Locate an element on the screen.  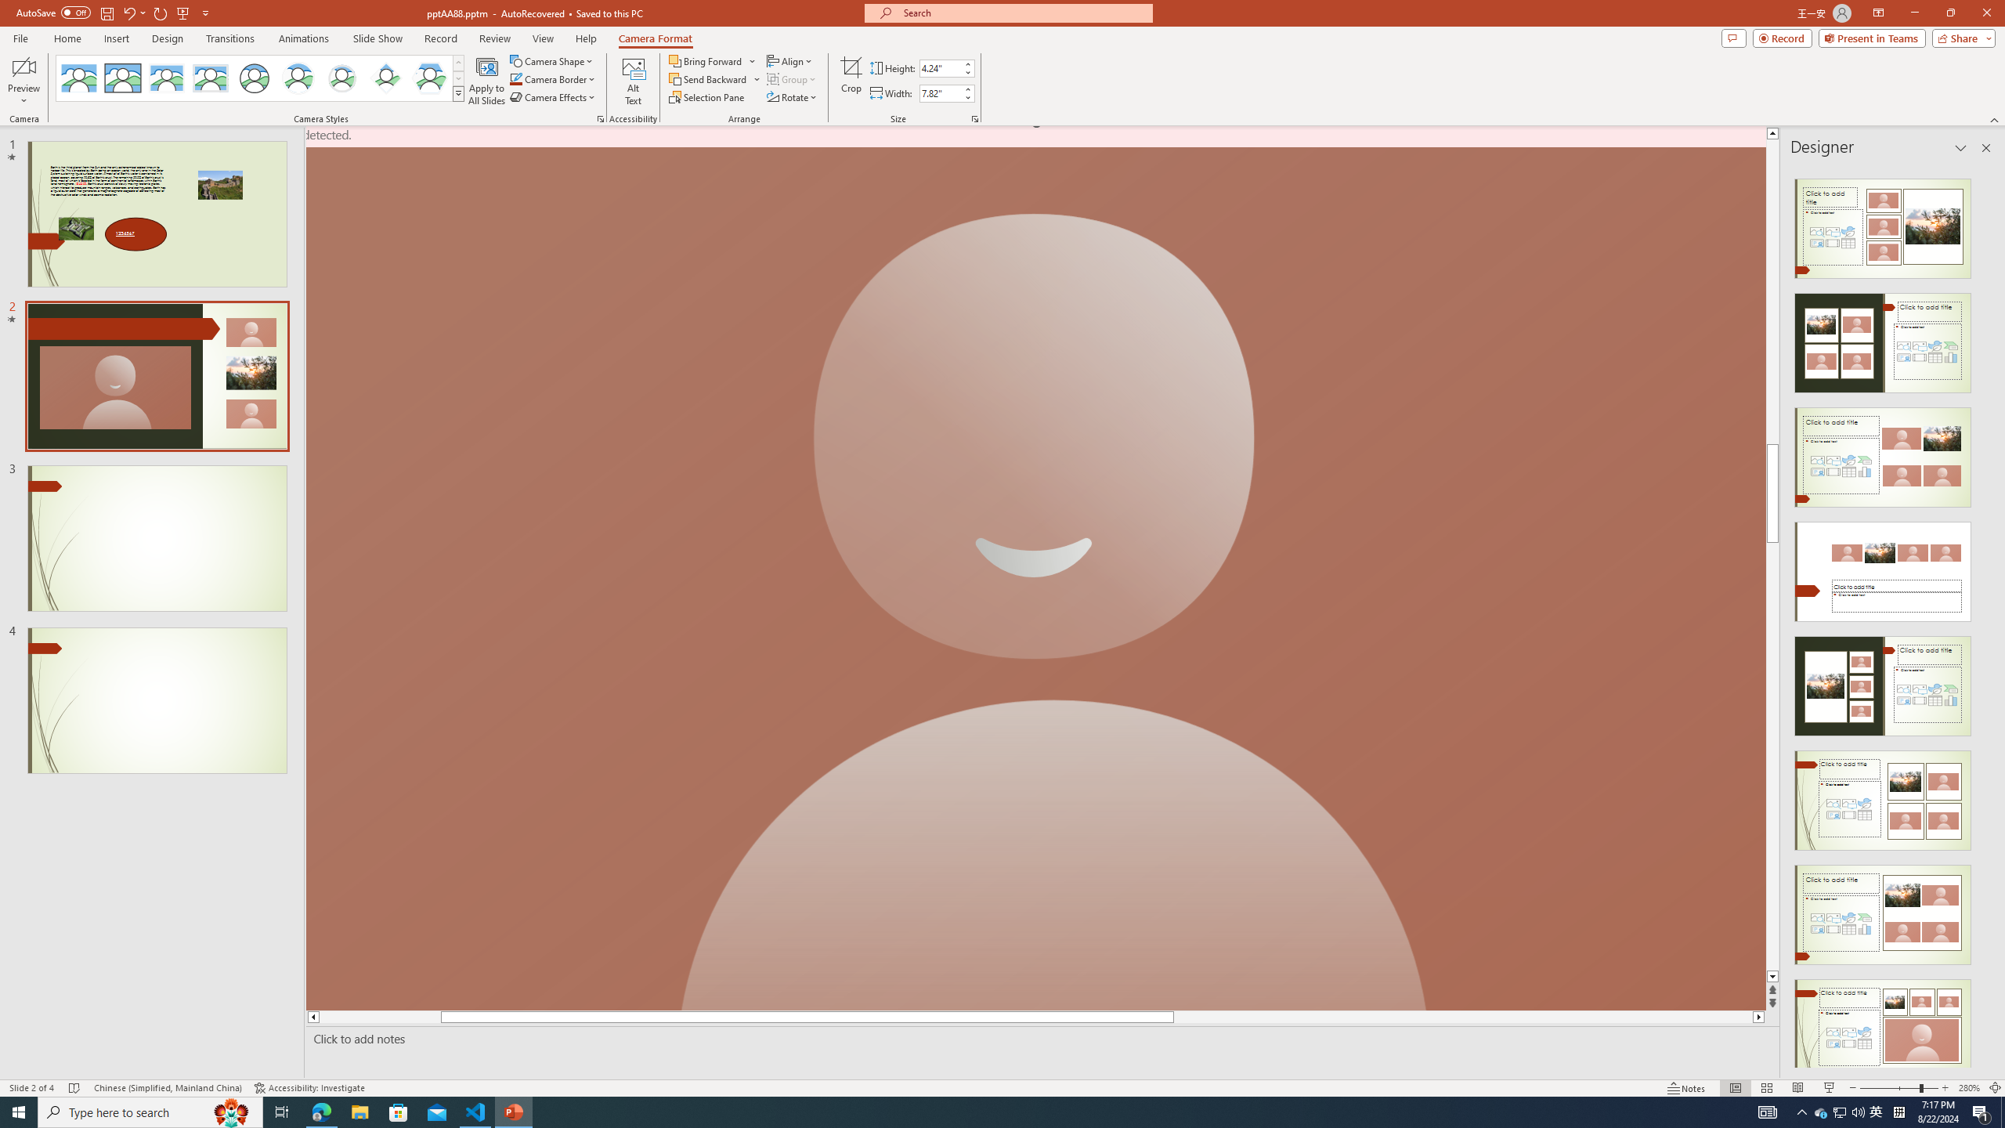
Group is located at coordinates (793, 78).